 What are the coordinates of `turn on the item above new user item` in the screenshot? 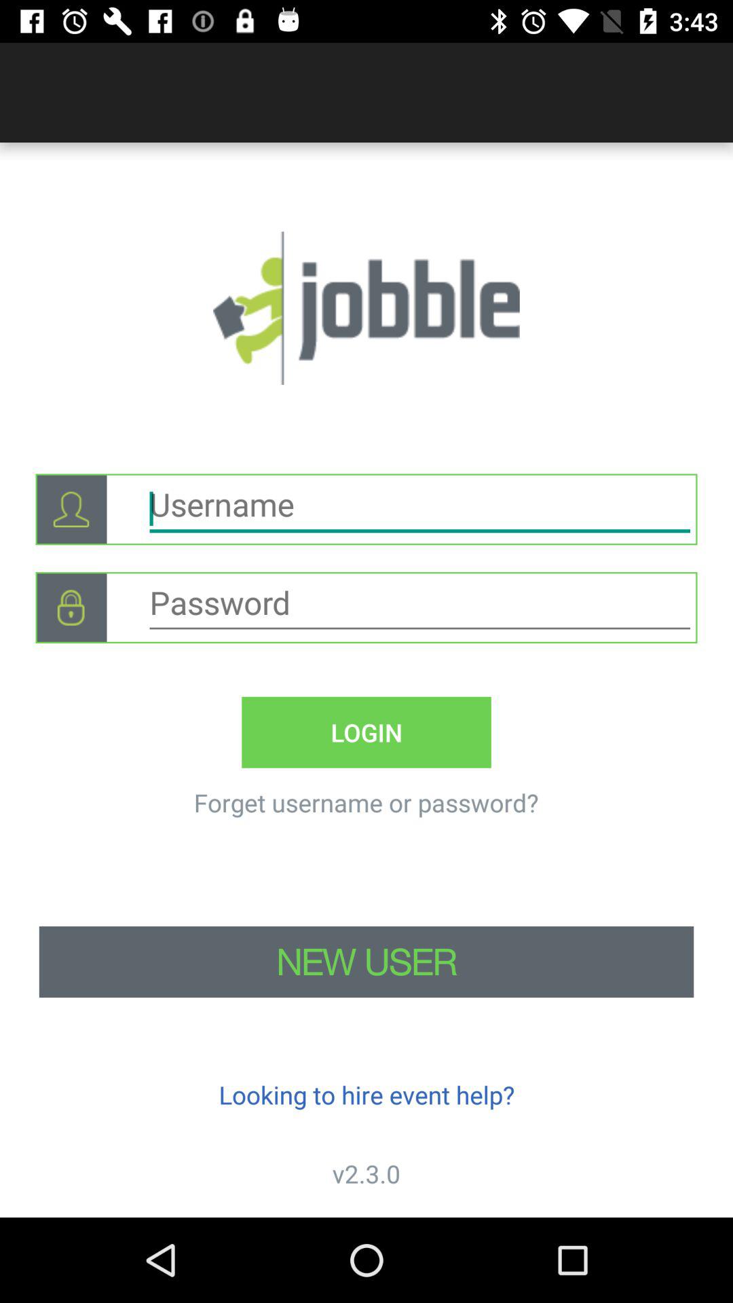 It's located at (71, 607).